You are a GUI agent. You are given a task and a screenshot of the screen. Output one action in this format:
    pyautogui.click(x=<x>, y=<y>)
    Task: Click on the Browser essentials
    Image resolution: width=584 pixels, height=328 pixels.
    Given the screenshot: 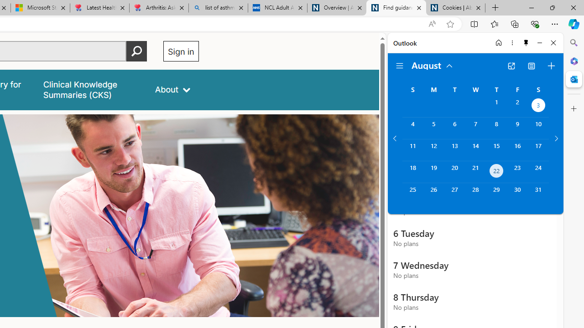 What is the action you would take?
    pyautogui.click(x=535, y=24)
    